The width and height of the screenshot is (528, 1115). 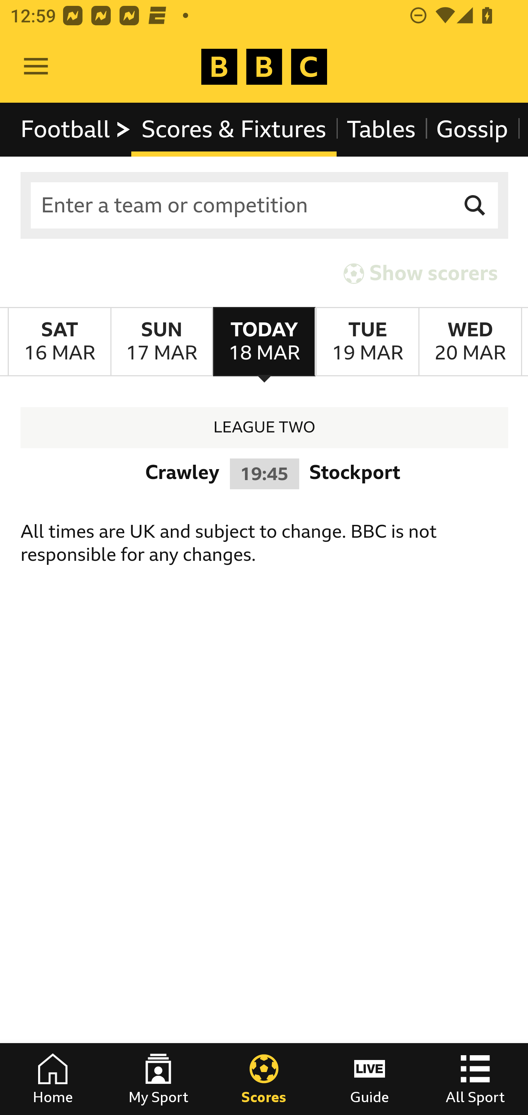 I want to click on Scores & Fixtures, so click(x=234, y=129).